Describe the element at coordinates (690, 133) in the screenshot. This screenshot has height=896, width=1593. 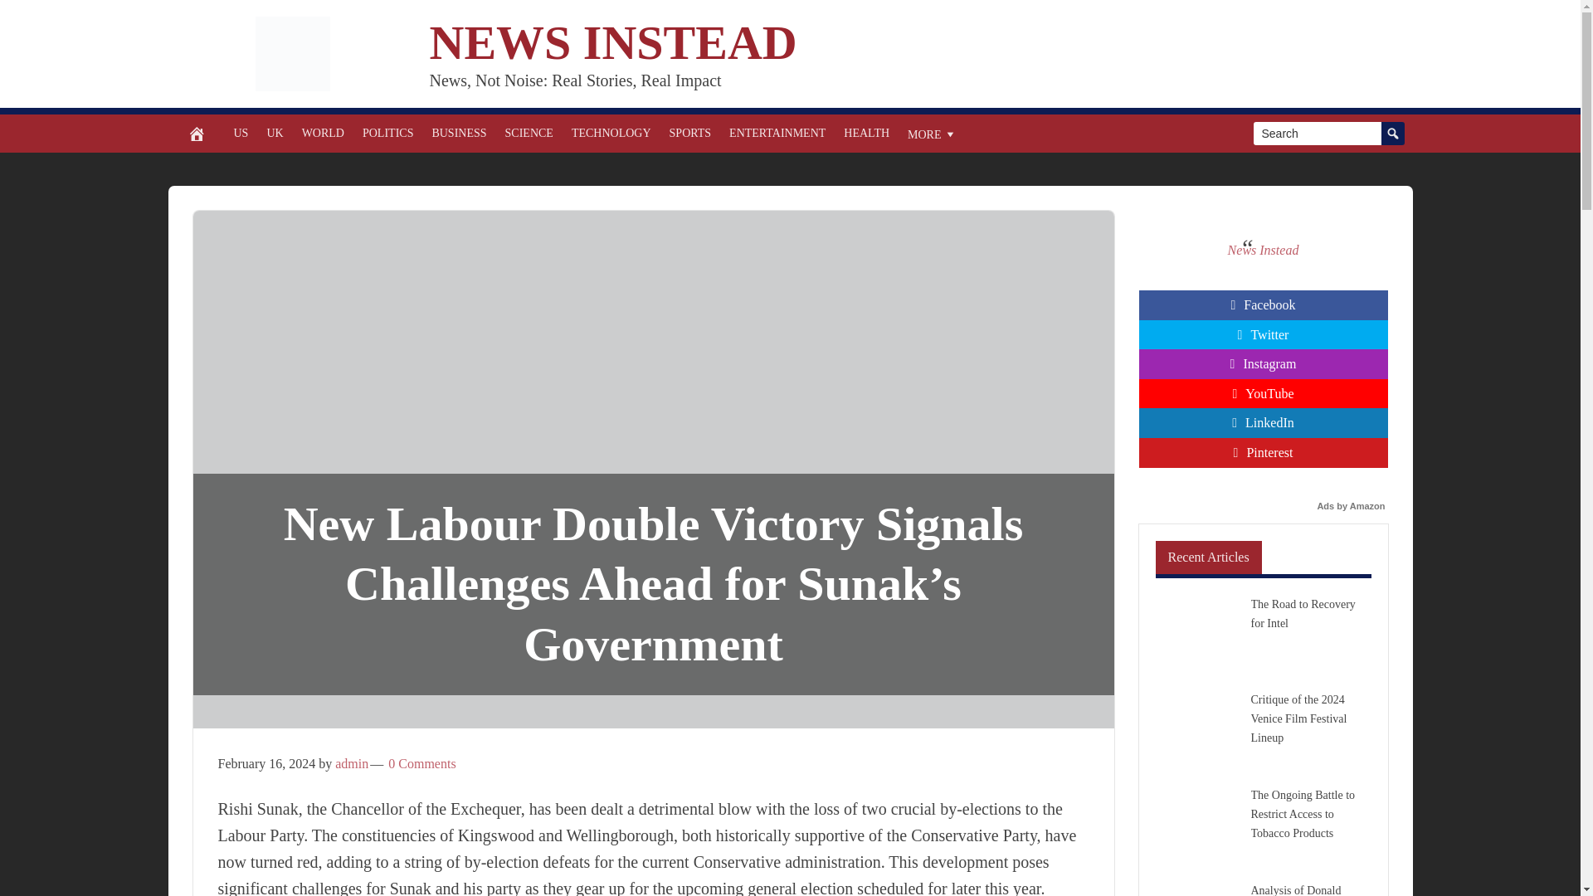
I see `SPORTS` at that location.